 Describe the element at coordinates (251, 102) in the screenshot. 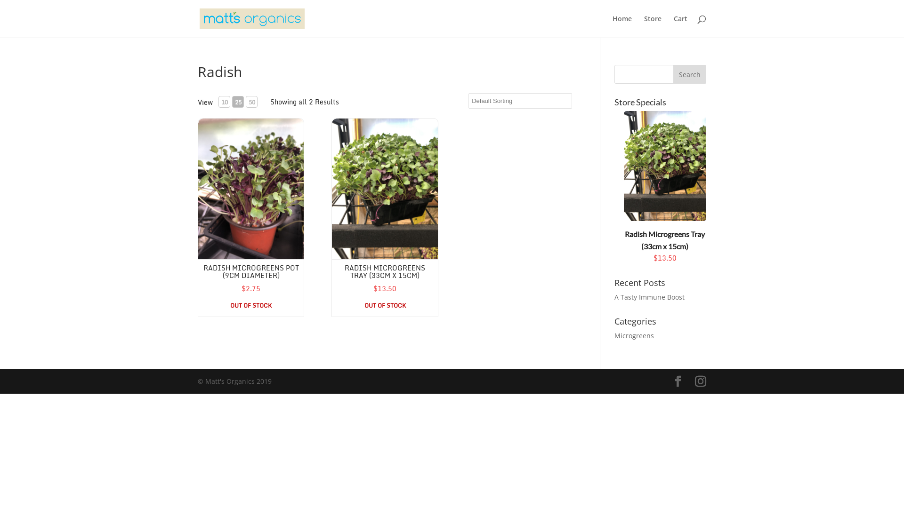

I see `50` at that location.